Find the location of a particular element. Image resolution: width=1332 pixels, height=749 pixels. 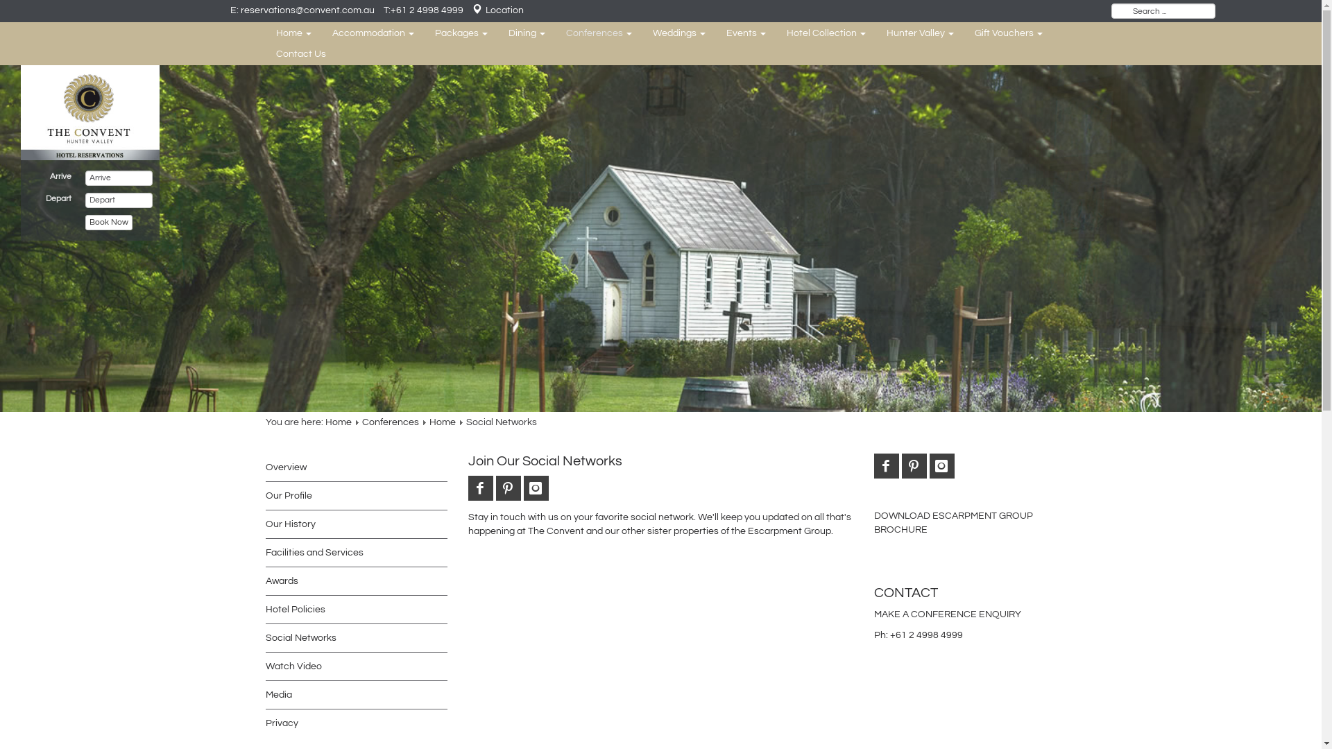

Awards is located at coordinates (282, 581).